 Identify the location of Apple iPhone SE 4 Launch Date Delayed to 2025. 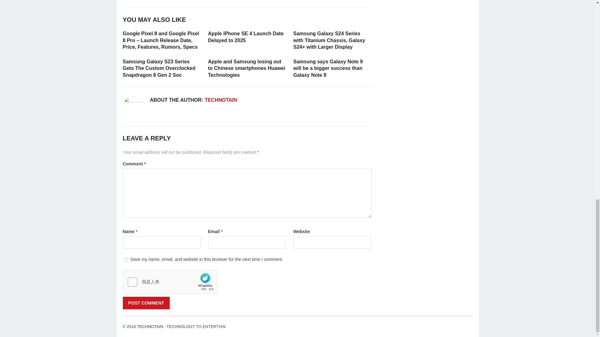
(246, 37).